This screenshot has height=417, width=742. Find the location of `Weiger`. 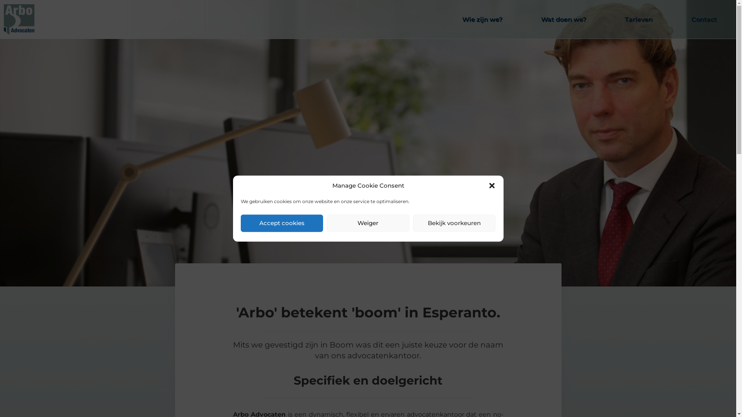

Weiger is located at coordinates (368, 223).